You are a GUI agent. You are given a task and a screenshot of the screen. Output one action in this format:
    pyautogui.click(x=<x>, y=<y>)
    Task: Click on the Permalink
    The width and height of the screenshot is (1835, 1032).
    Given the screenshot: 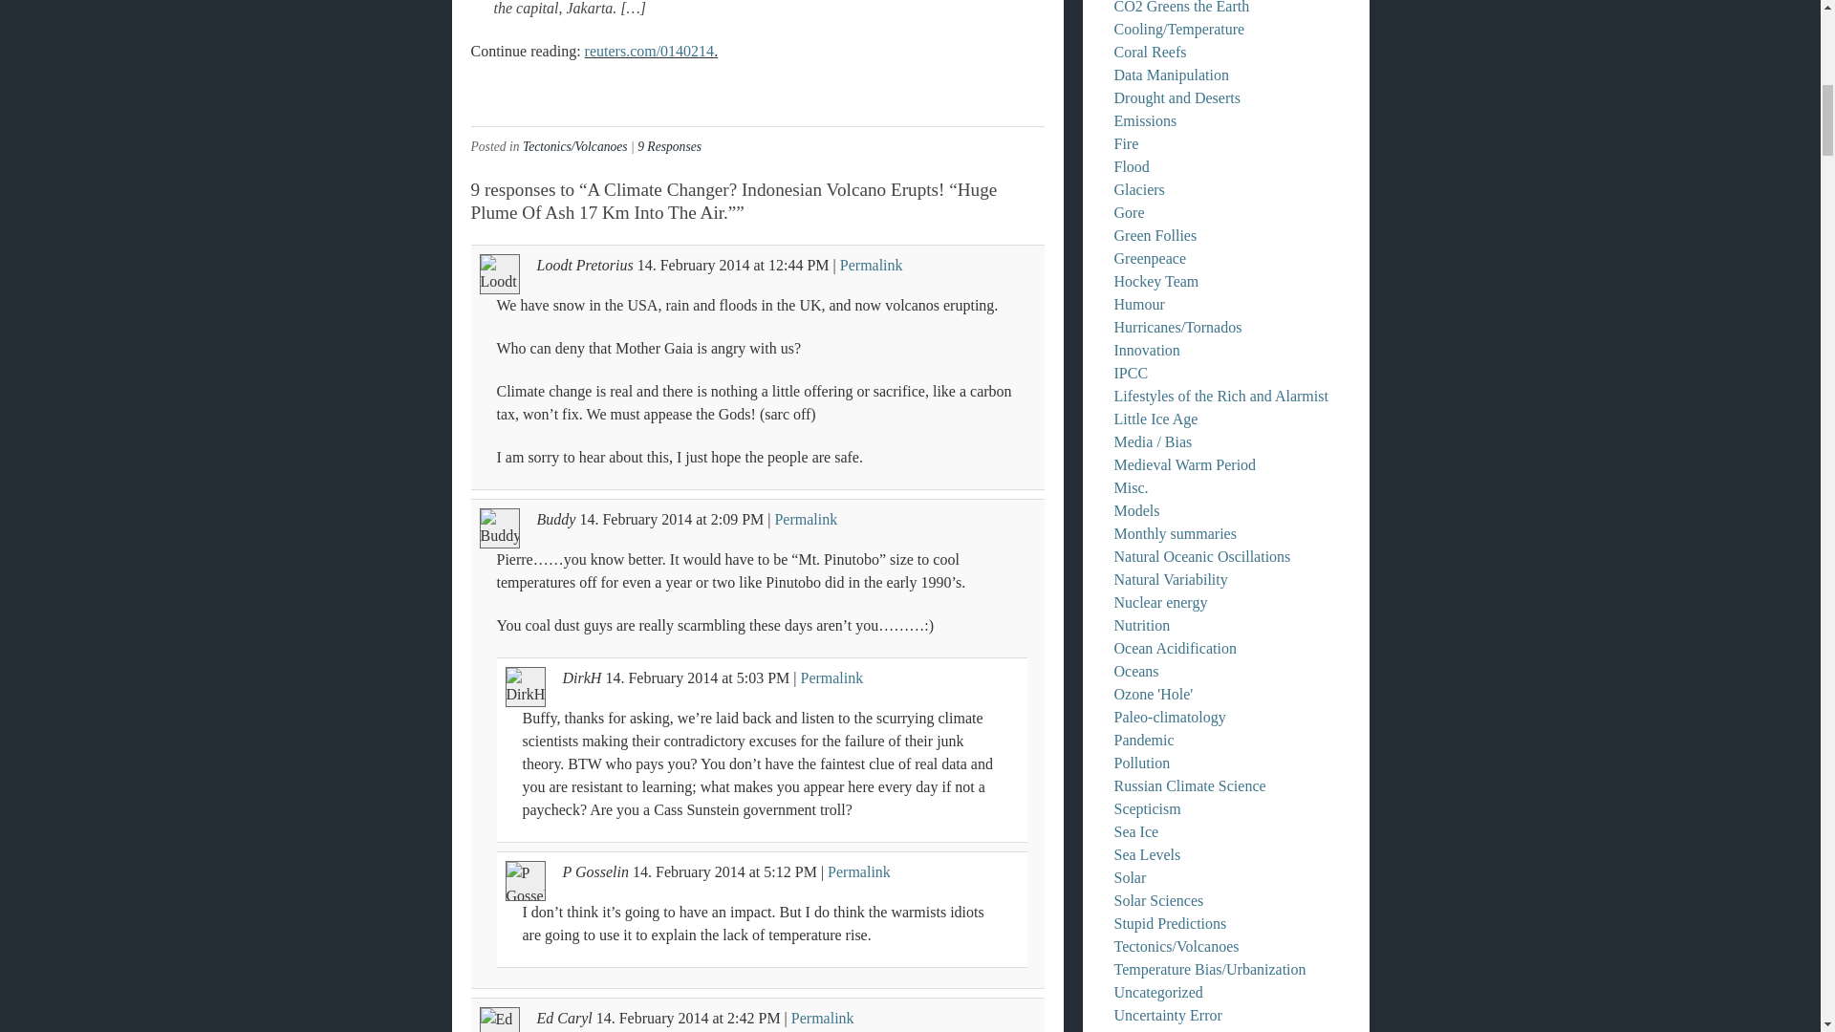 What is the action you would take?
    pyautogui.click(x=822, y=1018)
    